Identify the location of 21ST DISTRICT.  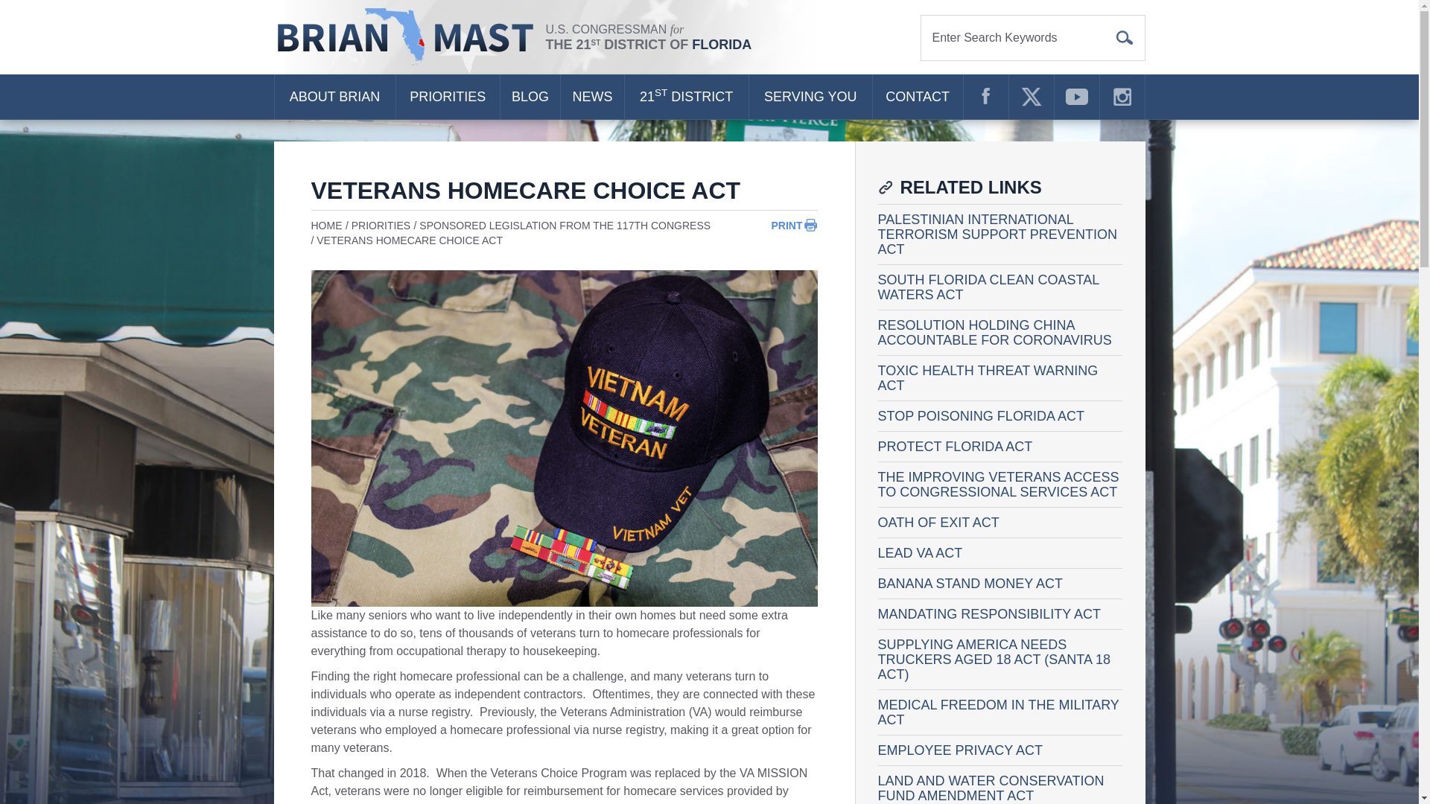
(687, 97).